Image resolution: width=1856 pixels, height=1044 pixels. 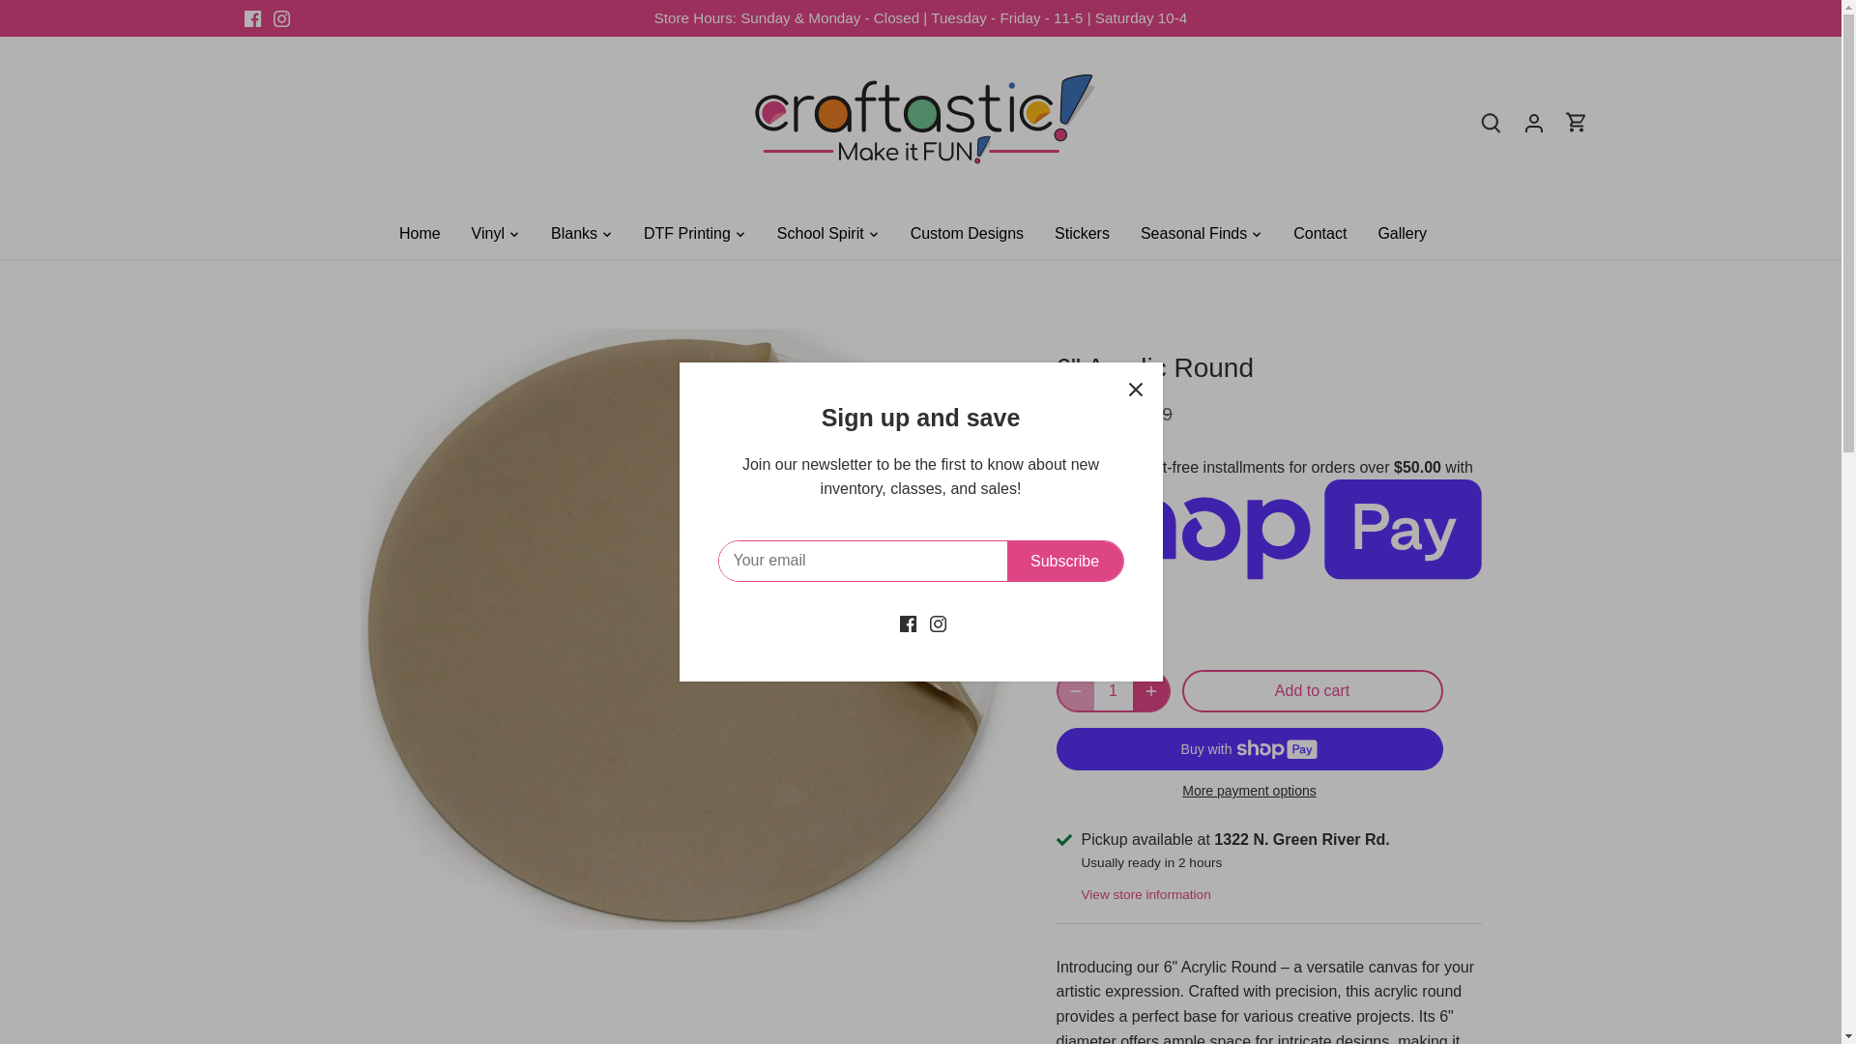 I want to click on Home, so click(x=427, y=234).